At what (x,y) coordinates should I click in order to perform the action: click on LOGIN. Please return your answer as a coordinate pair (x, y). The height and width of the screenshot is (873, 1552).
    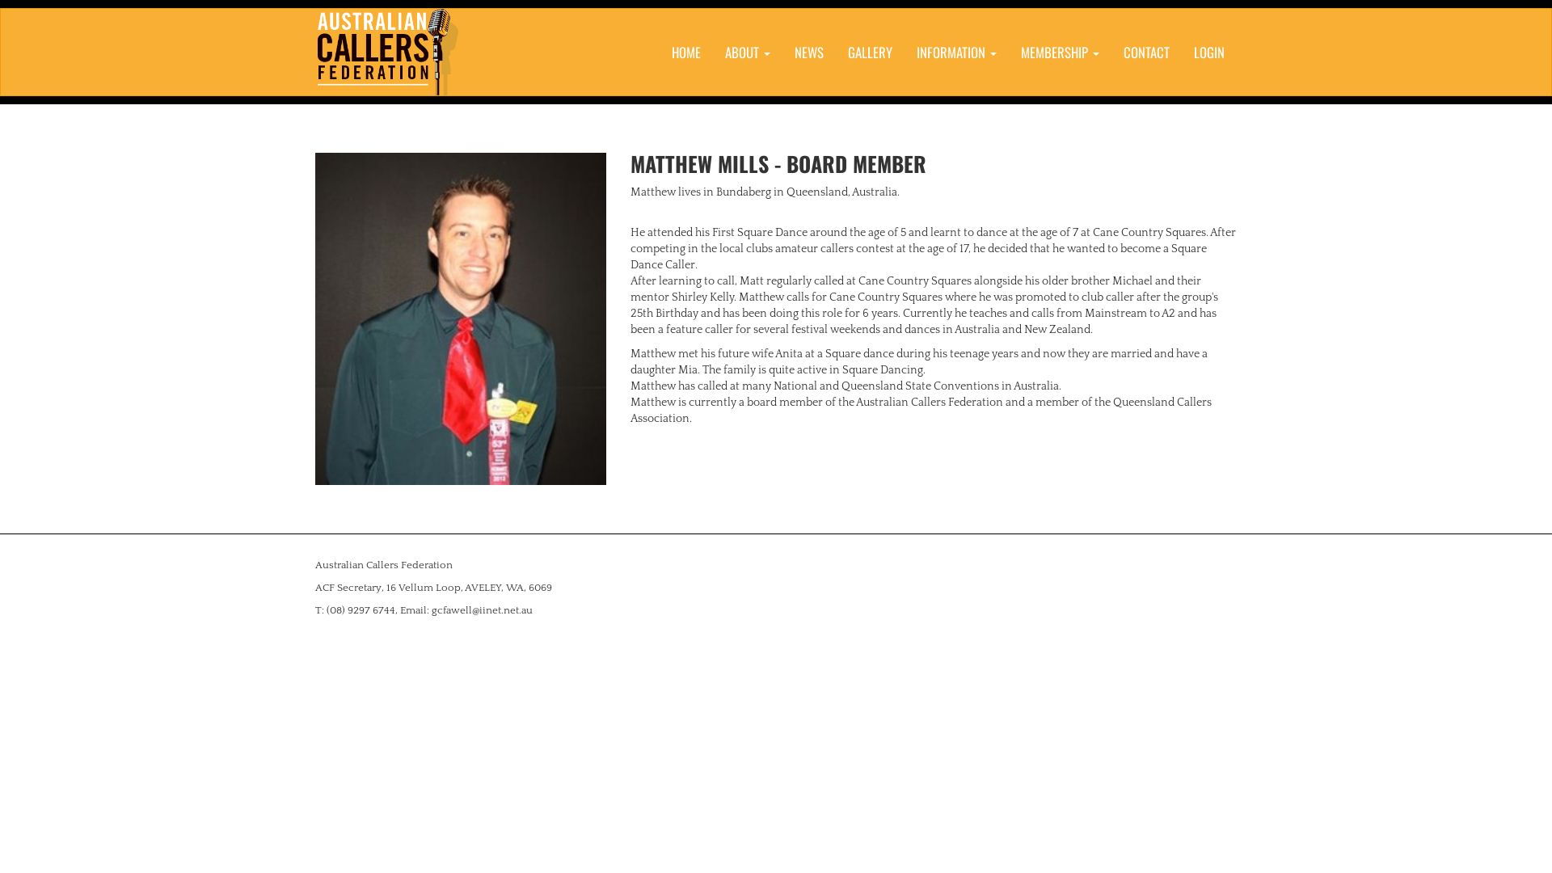
    Looking at the image, I should click on (1209, 52).